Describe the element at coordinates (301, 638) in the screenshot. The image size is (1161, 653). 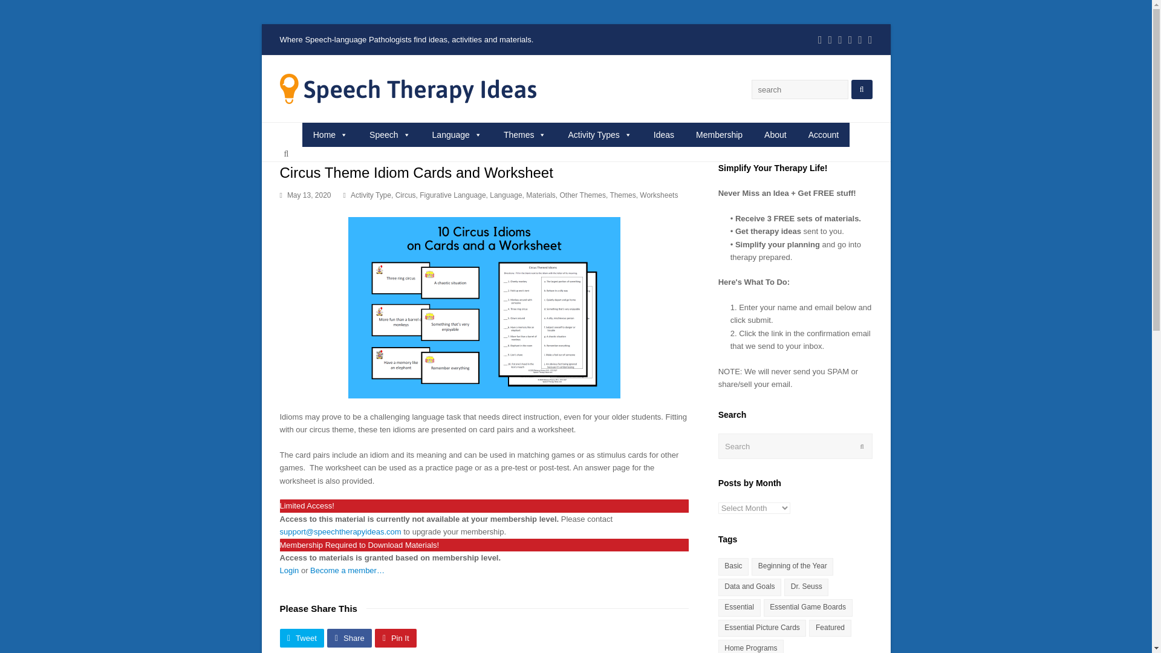
I see `Share on Twitter` at that location.